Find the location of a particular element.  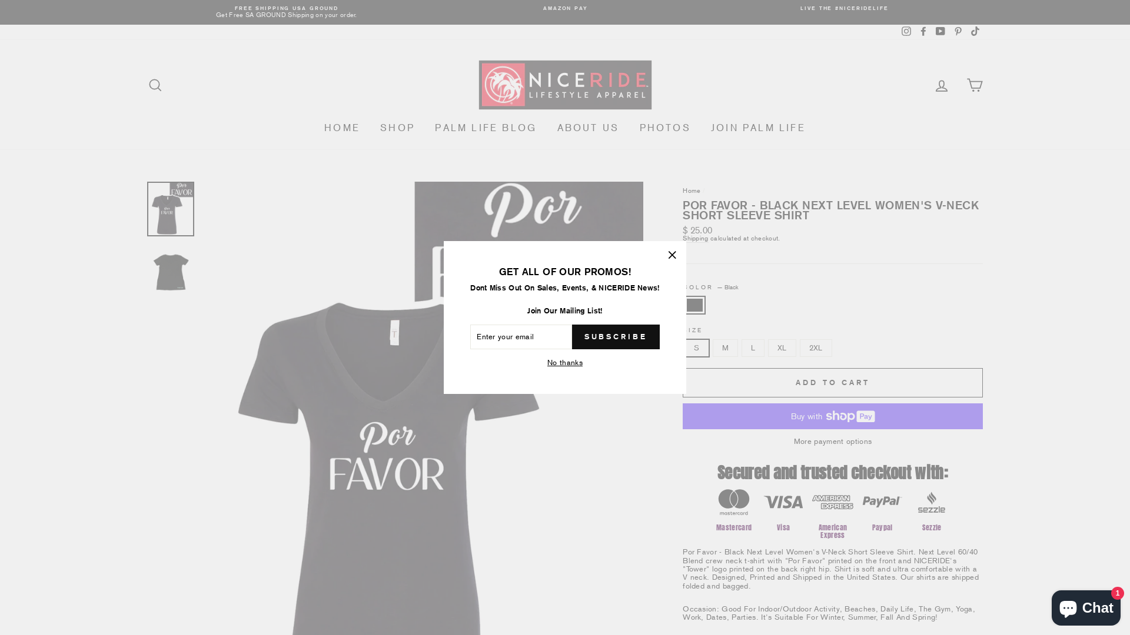

ABOUT US is located at coordinates (589, 128).